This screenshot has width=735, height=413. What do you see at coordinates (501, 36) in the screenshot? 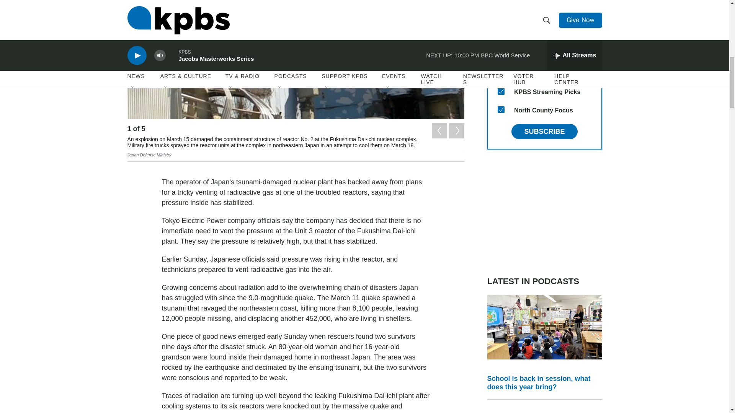
I see `6` at bounding box center [501, 36].